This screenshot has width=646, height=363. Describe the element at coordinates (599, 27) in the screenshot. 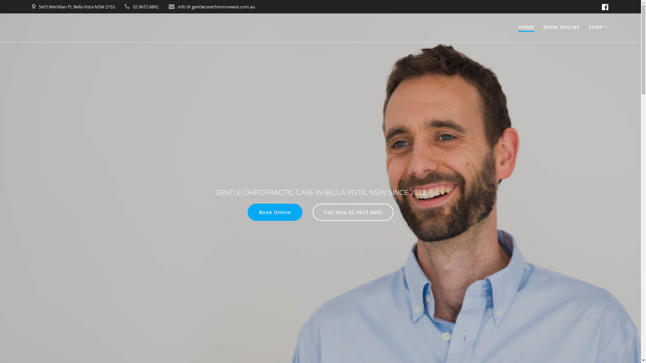

I see `SHOP` at that location.